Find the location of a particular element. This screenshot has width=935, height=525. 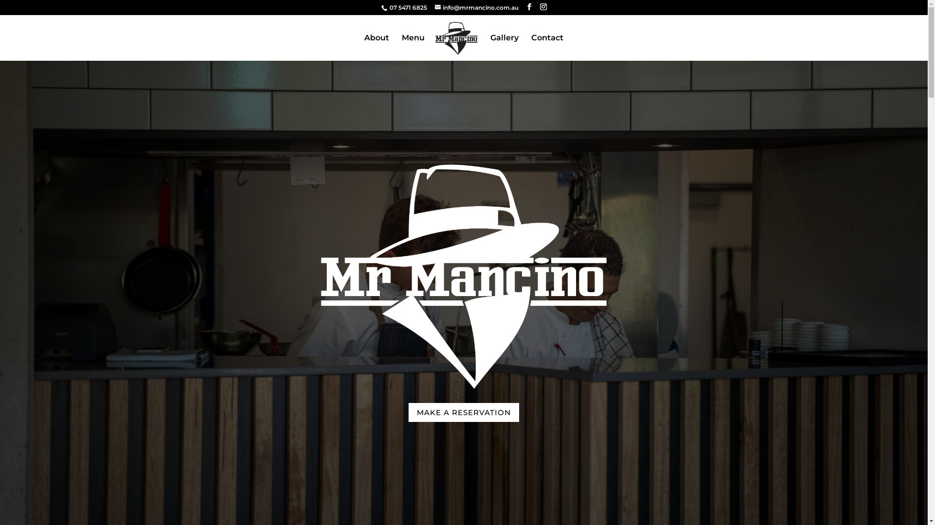

MAKE A RESERVATION is located at coordinates (464, 412).